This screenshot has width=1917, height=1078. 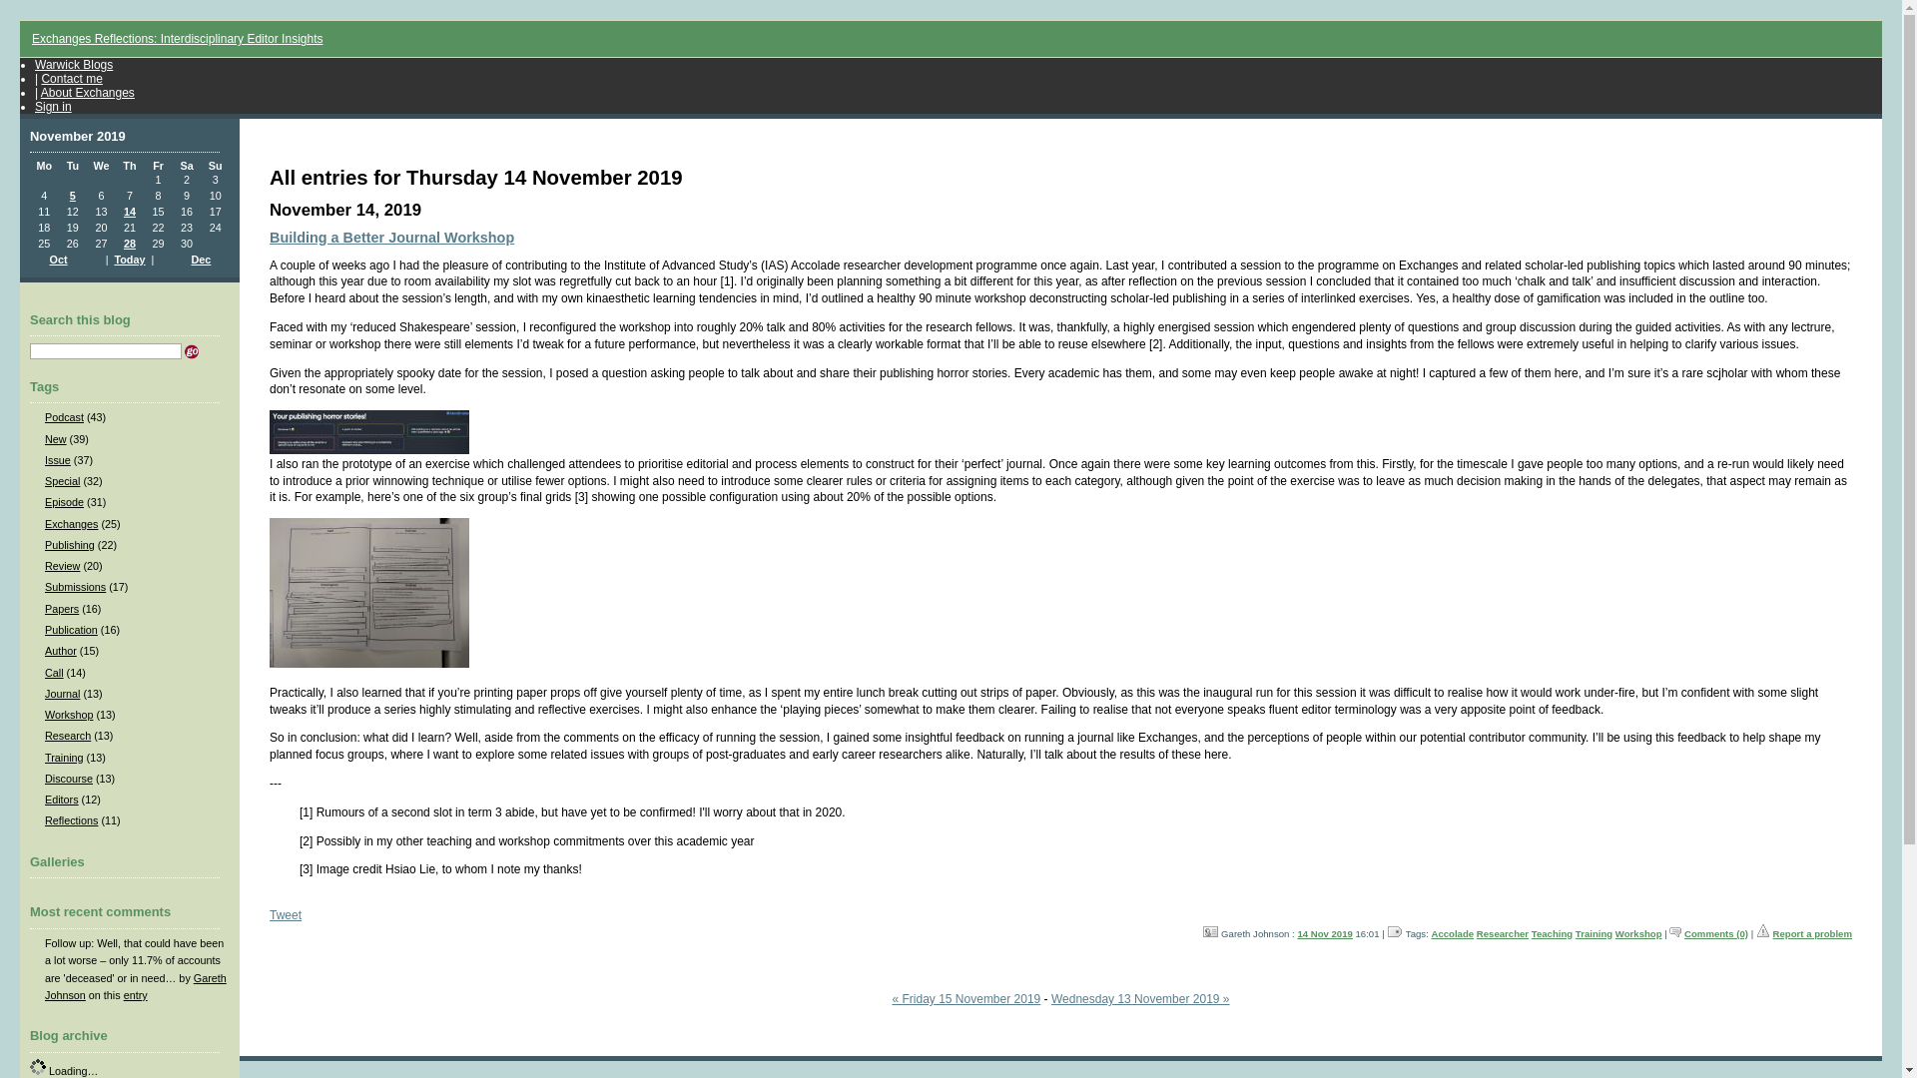 What do you see at coordinates (78, 136) in the screenshot?
I see `November 2019` at bounding box center [78, 136].